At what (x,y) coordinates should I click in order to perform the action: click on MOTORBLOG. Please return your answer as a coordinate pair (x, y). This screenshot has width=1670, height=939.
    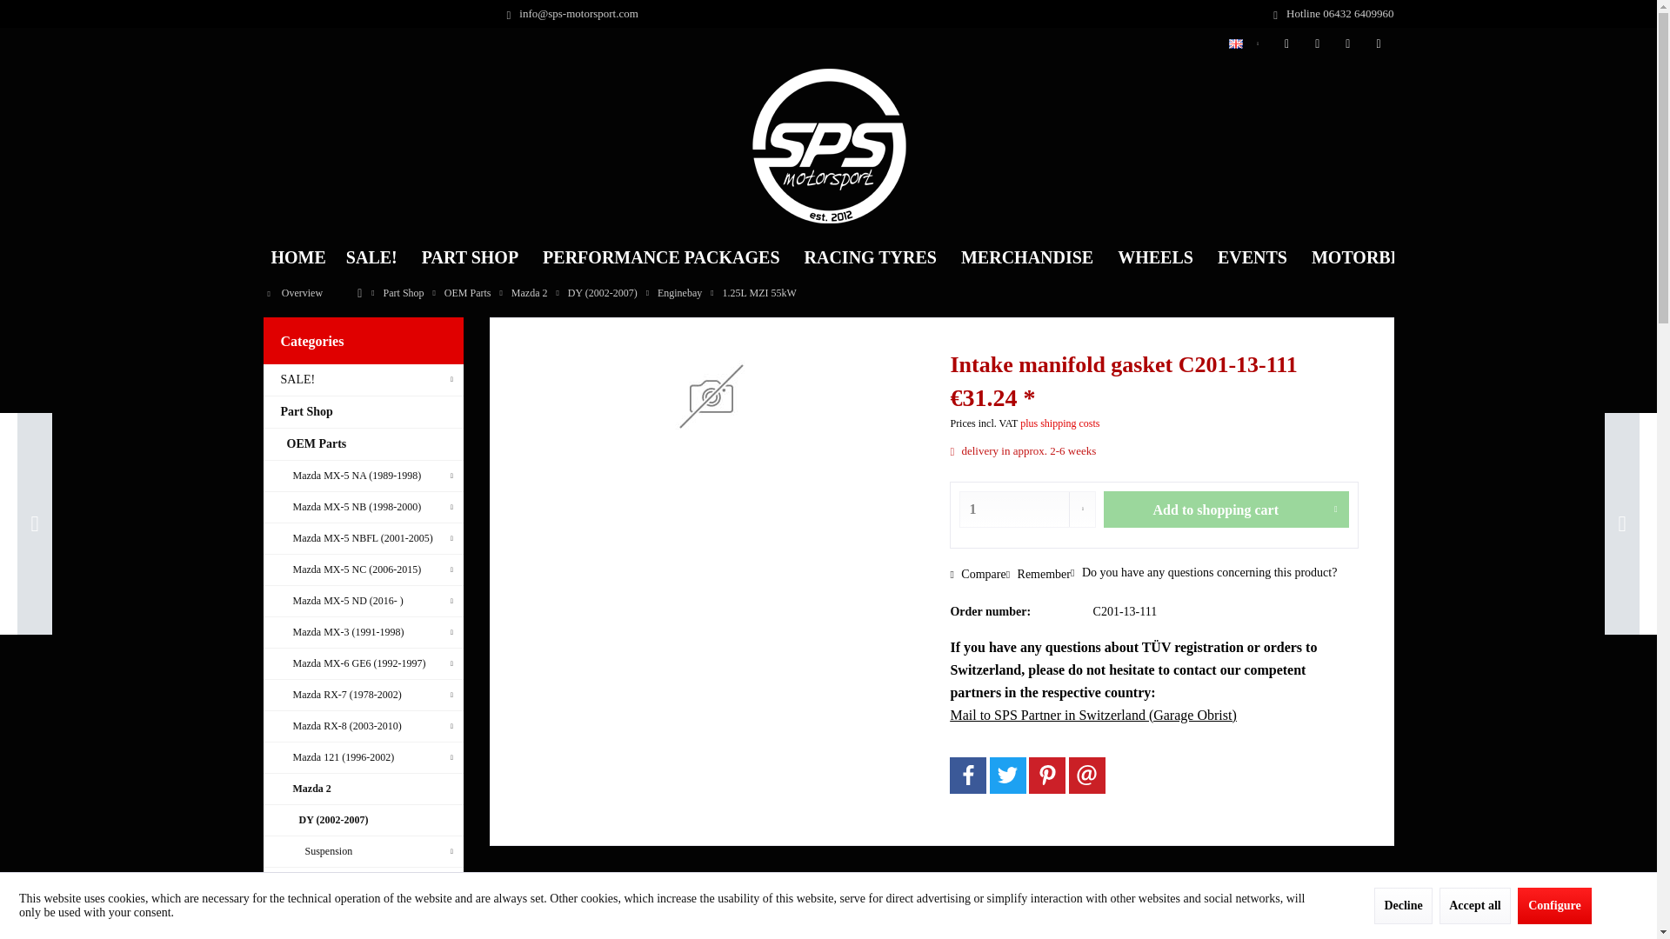
    Looking at the image, I should click on (1369, 257).